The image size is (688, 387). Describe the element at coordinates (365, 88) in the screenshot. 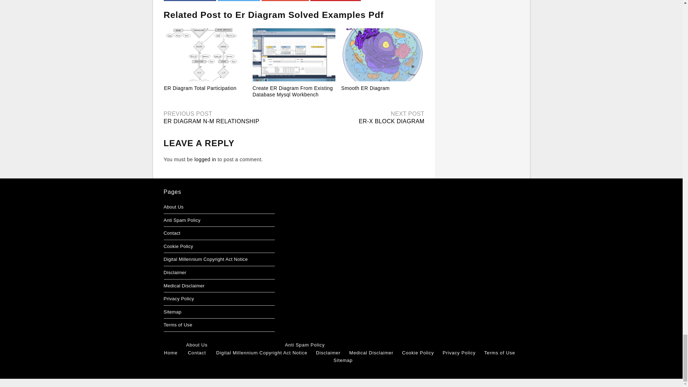

I see `Smooth ER Diagram` at that location.